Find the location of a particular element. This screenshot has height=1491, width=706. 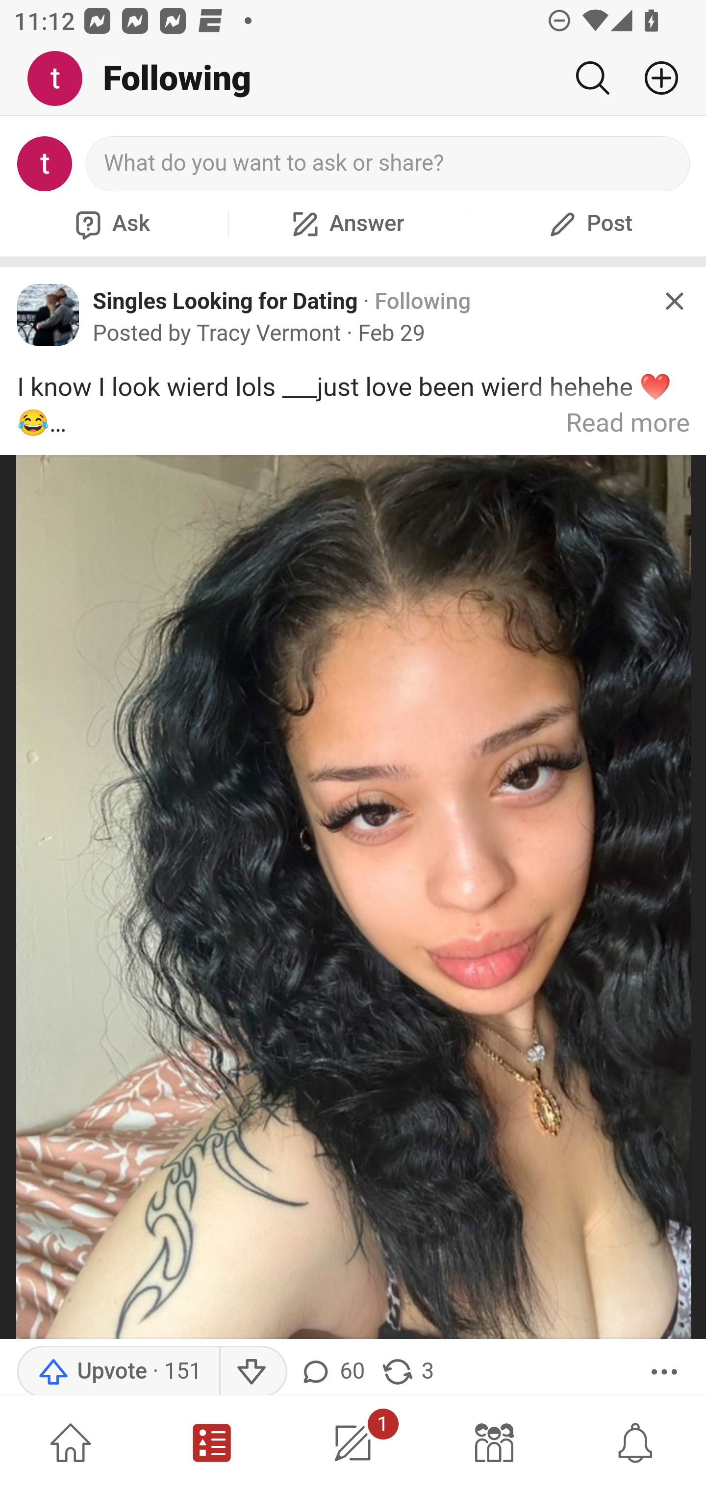

Ask is located at coordinates (110, 224).